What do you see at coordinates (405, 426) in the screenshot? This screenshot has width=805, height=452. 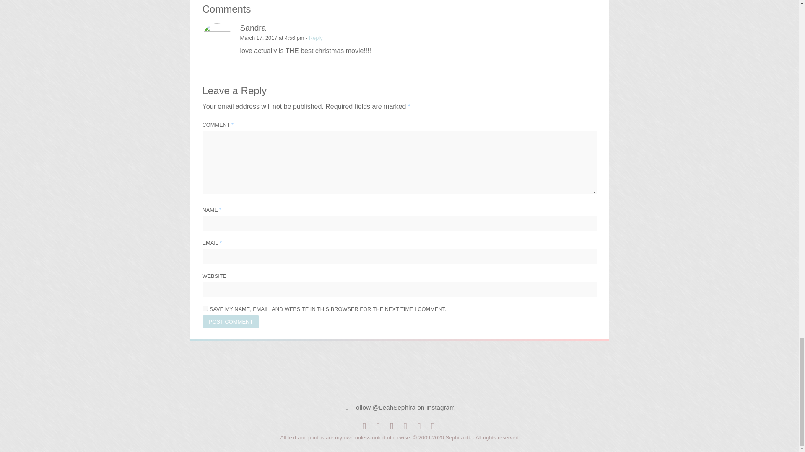 I see `Bloglovin` at bounding box center [405, 426].